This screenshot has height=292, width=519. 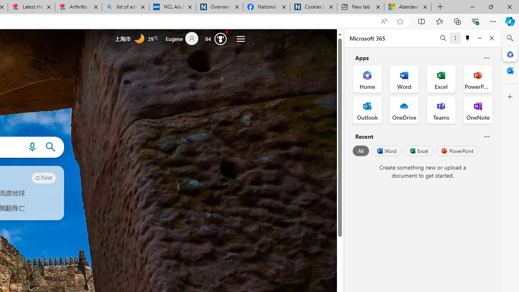 What do you see at coordinates (457, 151) in the screenshot?
I see `PowerPoint` at bounding box center [457, 151].